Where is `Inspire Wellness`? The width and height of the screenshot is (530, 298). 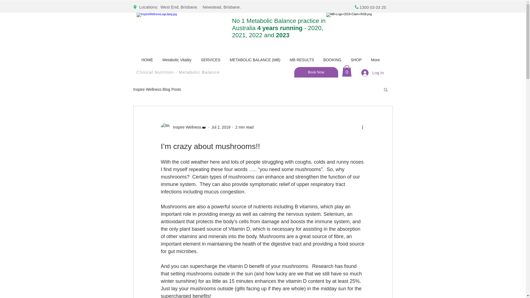
Inspire Wellness is located at coordinates (183, 127).